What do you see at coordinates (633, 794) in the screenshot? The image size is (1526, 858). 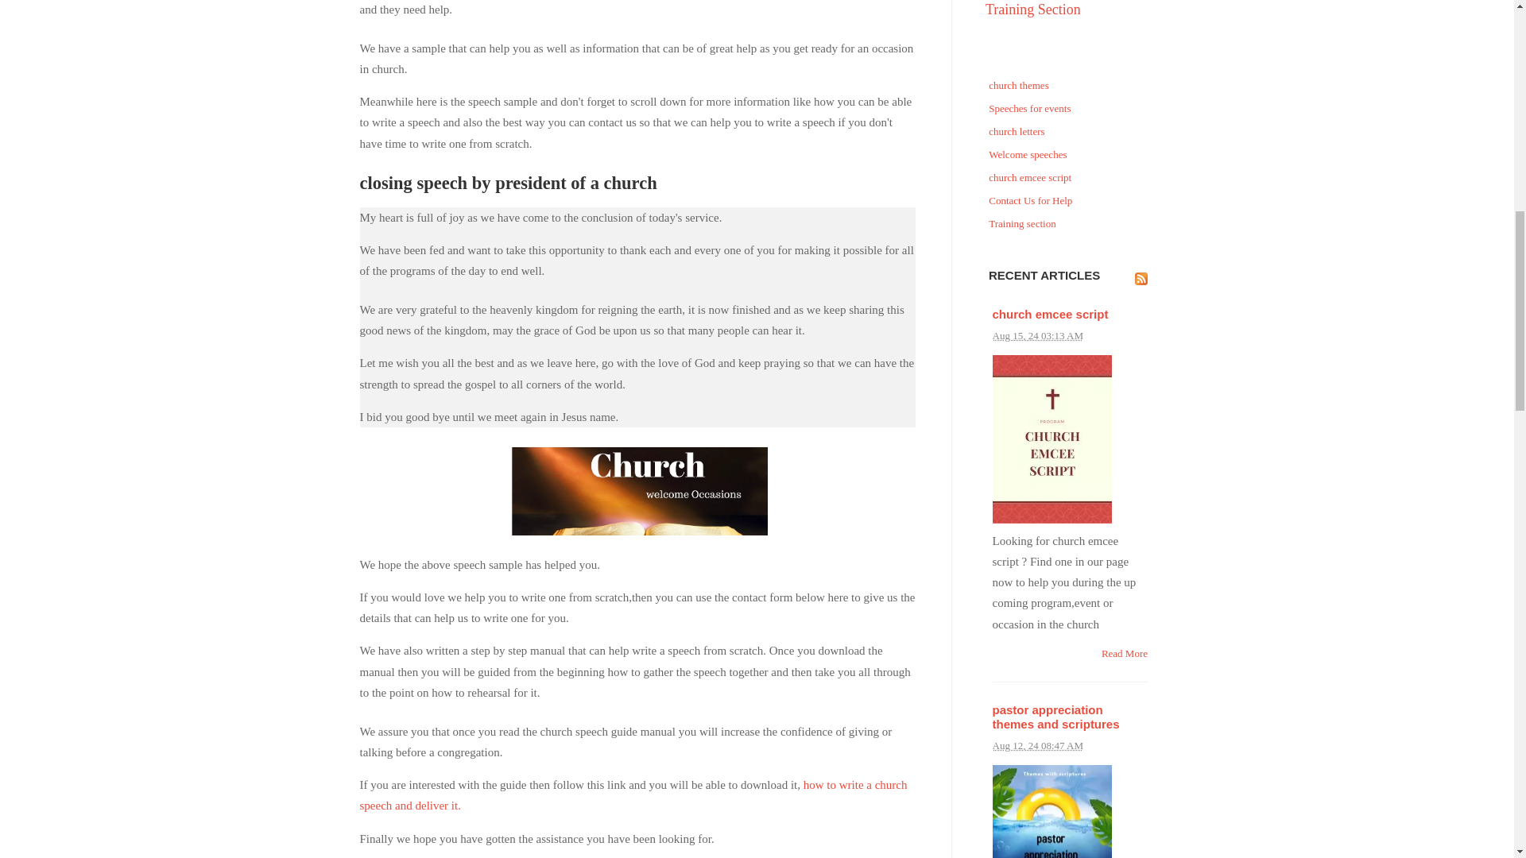 I see `how to write a church speech and deliver it.` at bounding box center [633, 794].